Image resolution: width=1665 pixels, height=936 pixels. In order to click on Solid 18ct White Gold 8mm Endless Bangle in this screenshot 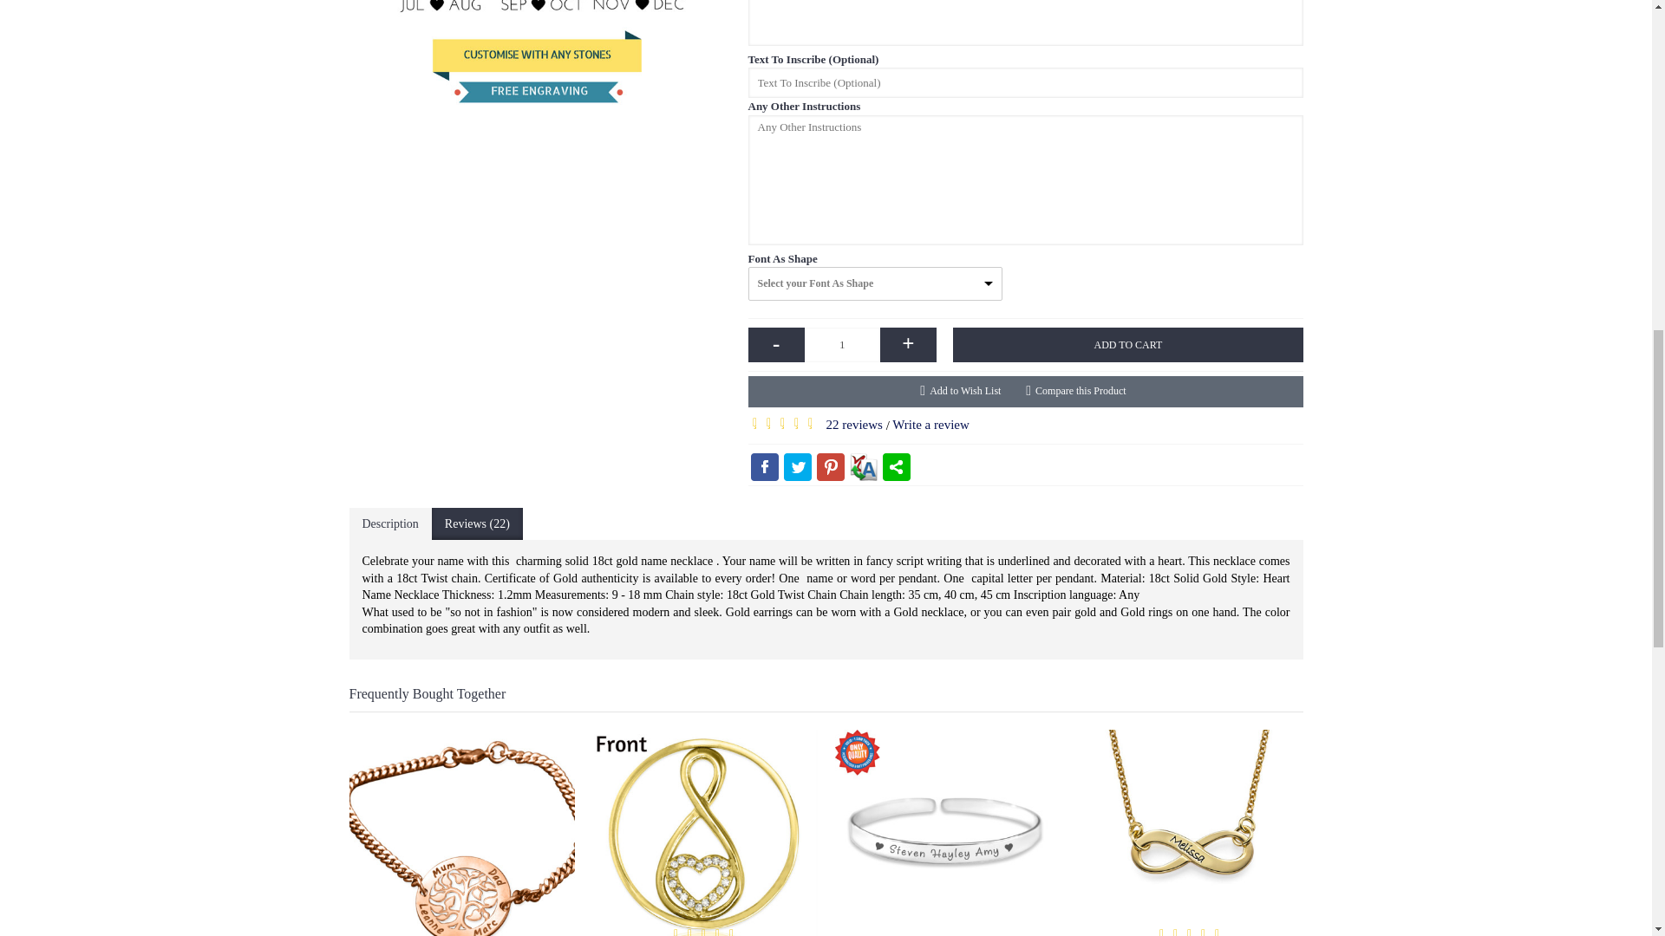, I will do `click(946, 833)`.